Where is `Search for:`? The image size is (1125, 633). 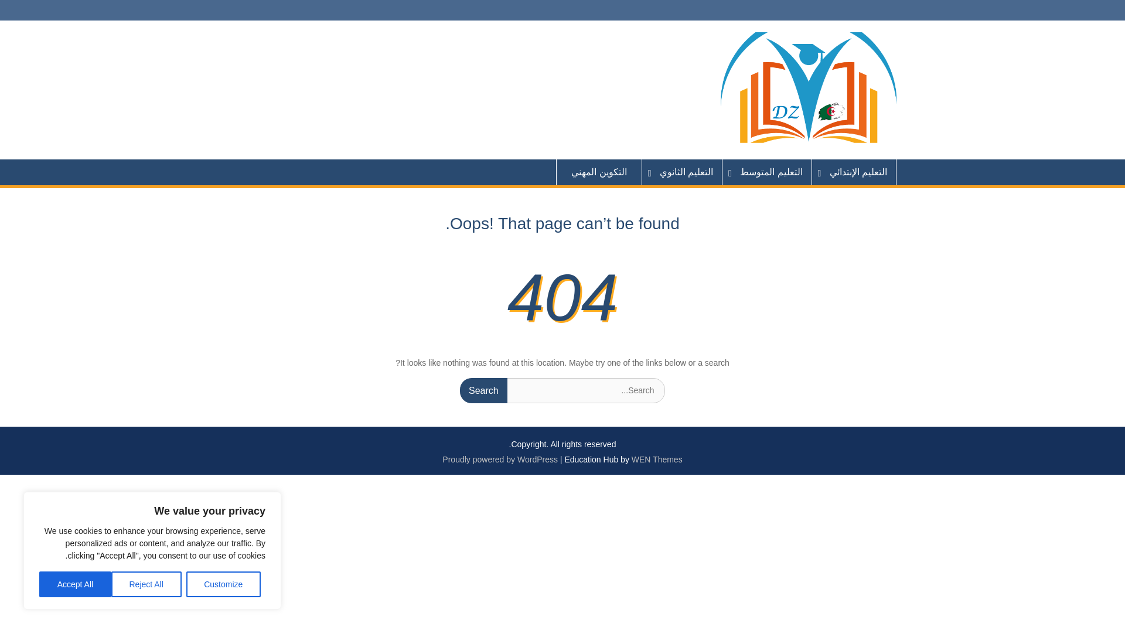
Search for: is located at coordinates (562, 390).